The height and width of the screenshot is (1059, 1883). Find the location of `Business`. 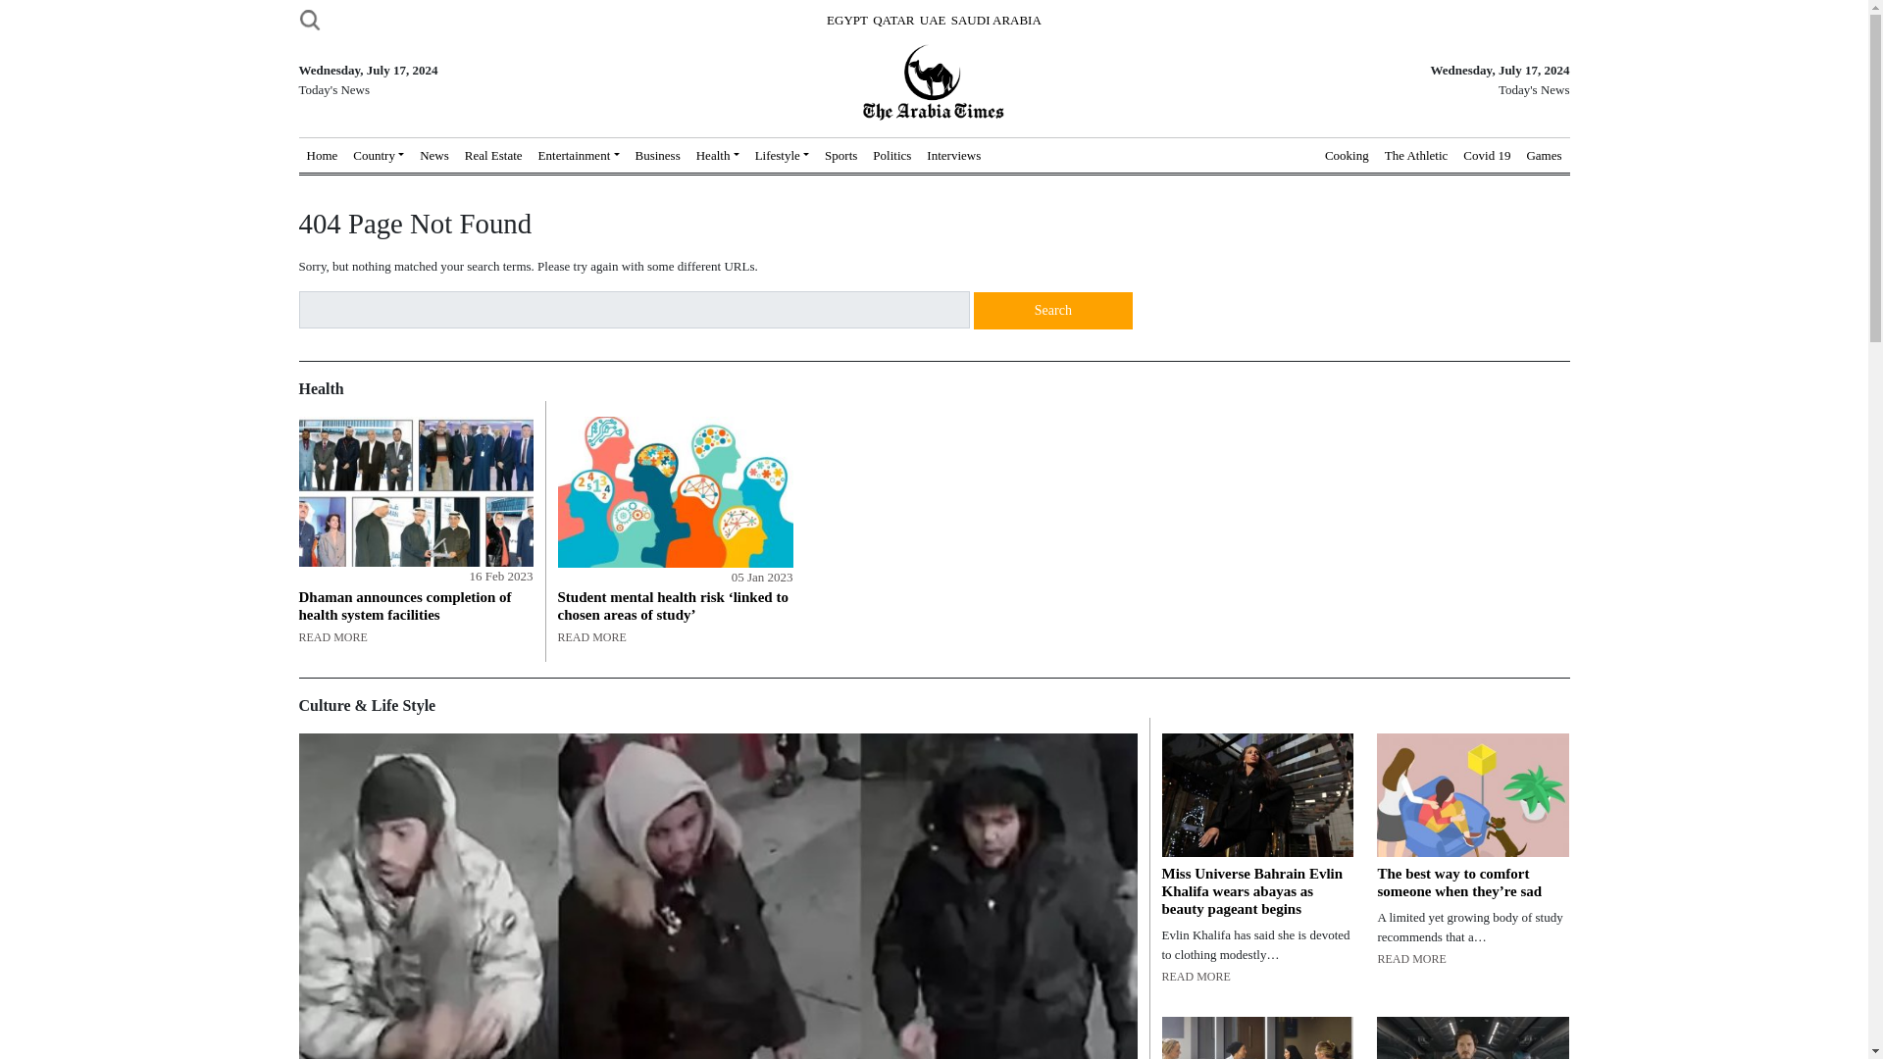

Business is located at coordinates (657, 156).